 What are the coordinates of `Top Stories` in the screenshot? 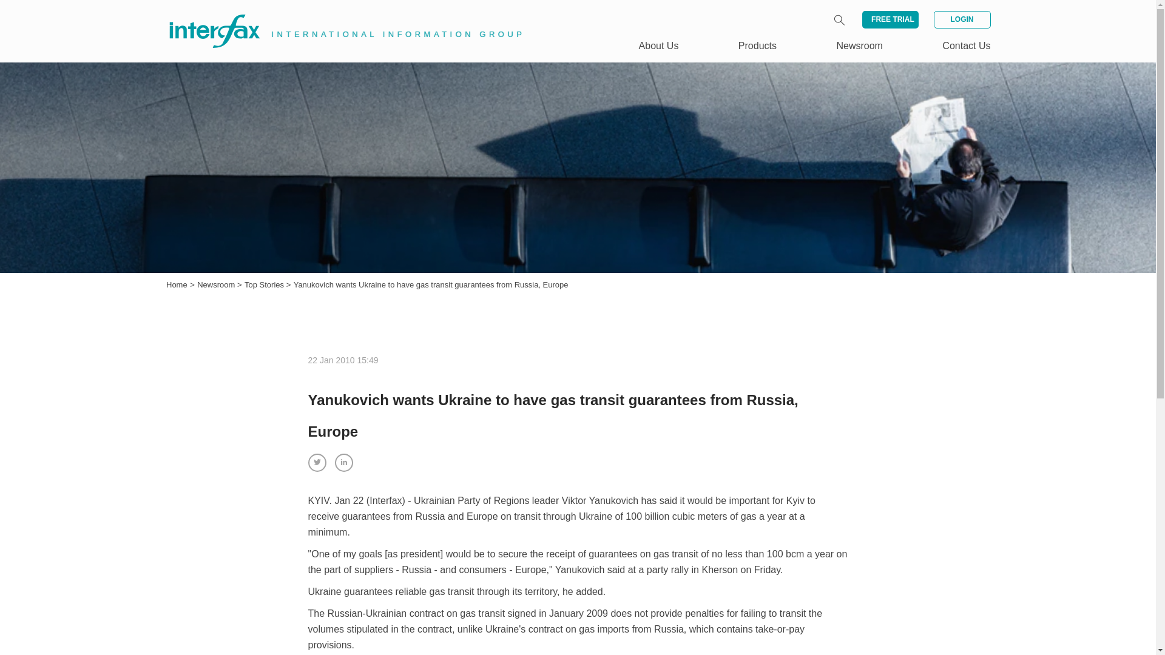 It's located at (266, 285).